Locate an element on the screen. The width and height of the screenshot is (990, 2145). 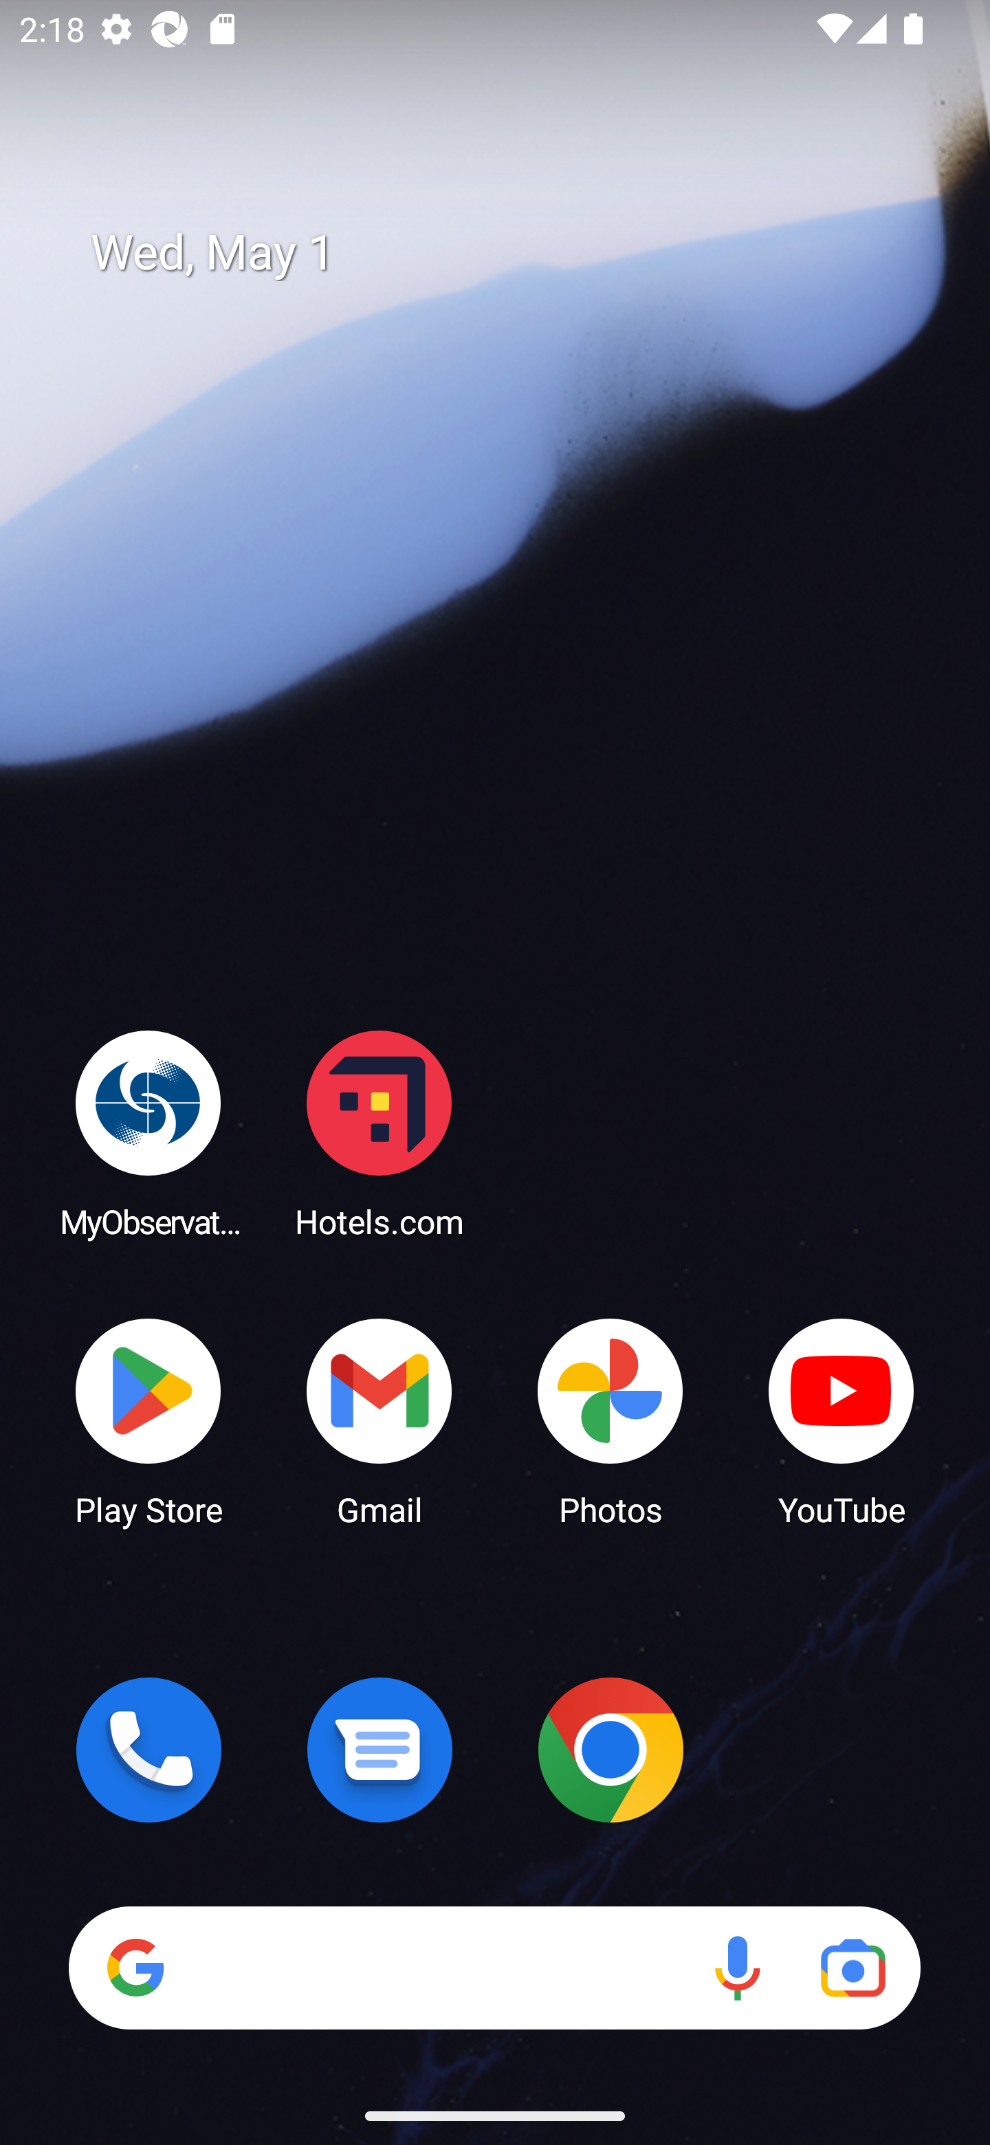
MyObservatory is located at coordinates (148, 1133).